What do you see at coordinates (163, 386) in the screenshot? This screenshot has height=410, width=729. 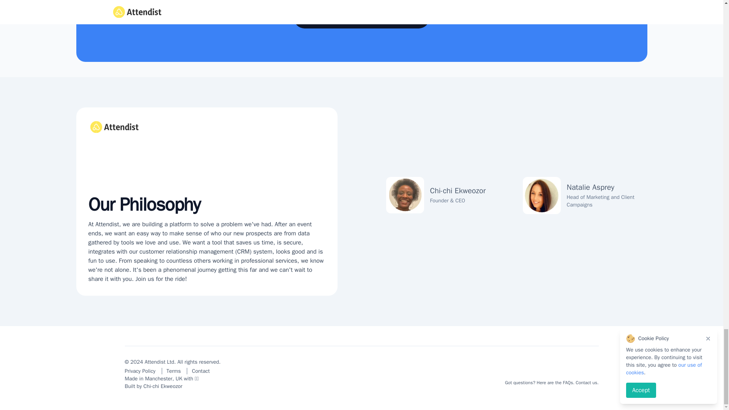 I see `Chi-chi Ekweozor` at bounding box center [163, 386].